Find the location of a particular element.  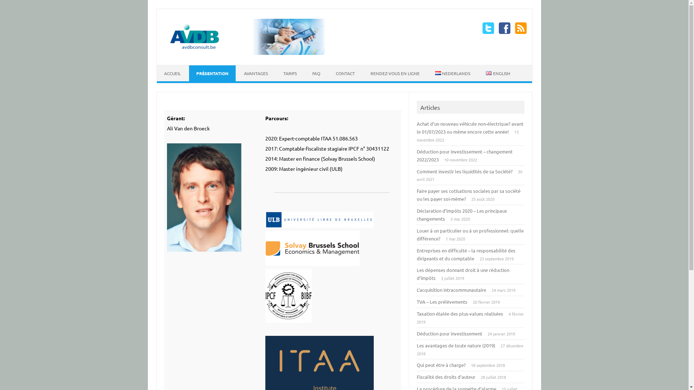

ENGLISH is located at coordinates (498, 73).